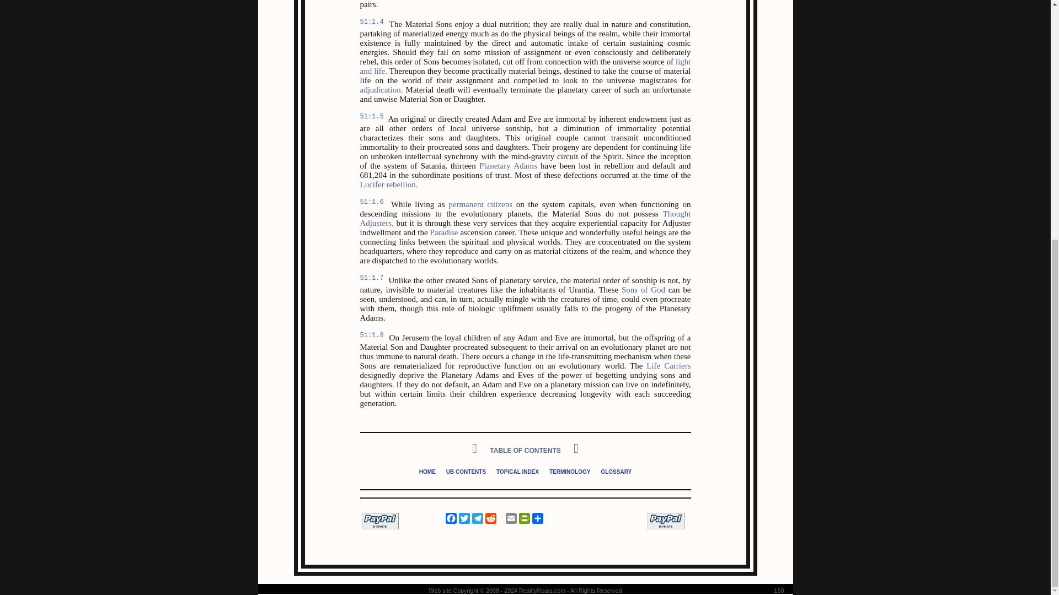 Image resolution: width=1059 pixels, height=595 pixels. I want to click on Life Carriers, so click(668, 365).